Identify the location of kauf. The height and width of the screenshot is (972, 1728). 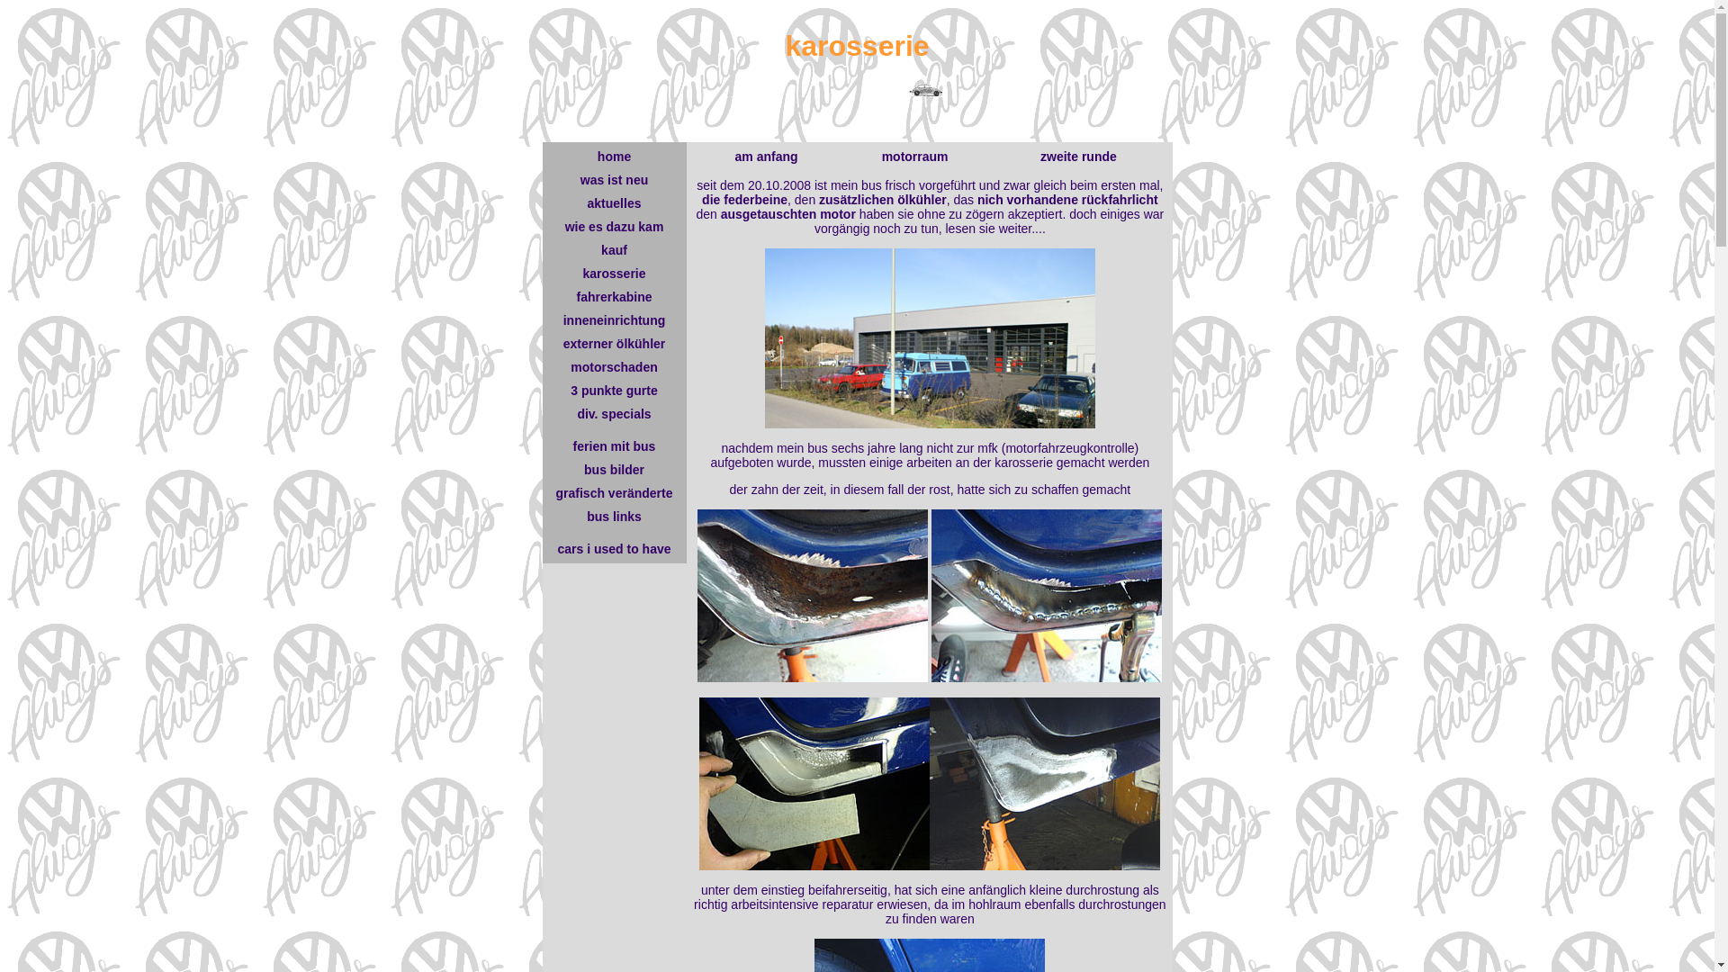
(614, 250).